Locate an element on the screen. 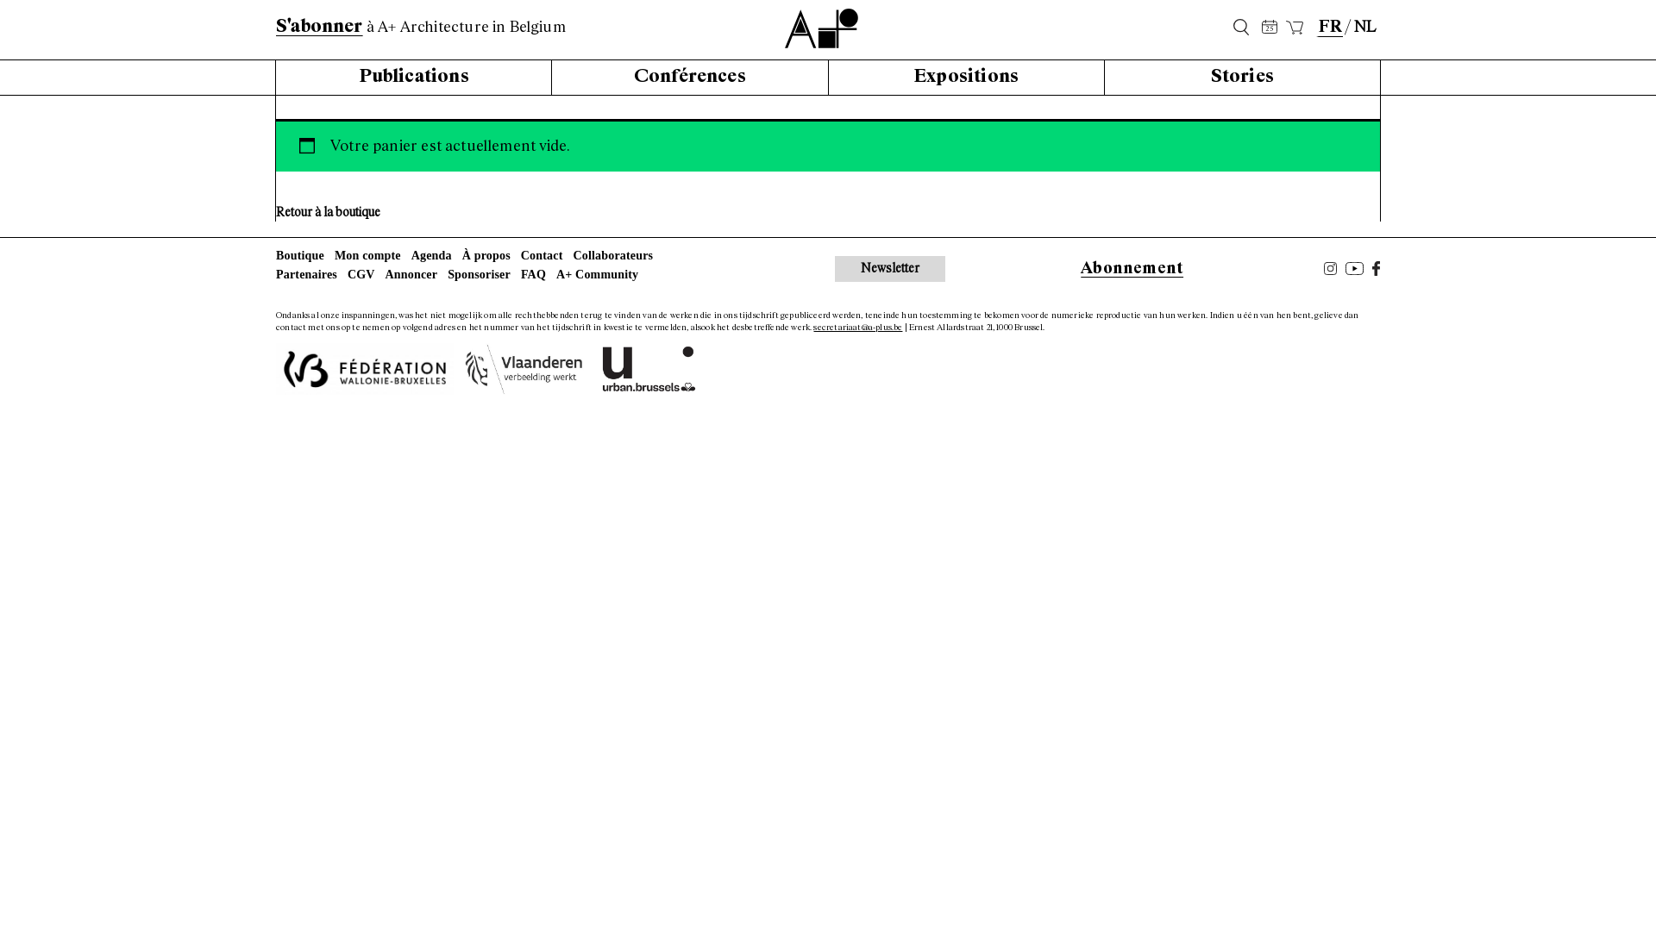  Boutique is located at coordinates (300, 255).